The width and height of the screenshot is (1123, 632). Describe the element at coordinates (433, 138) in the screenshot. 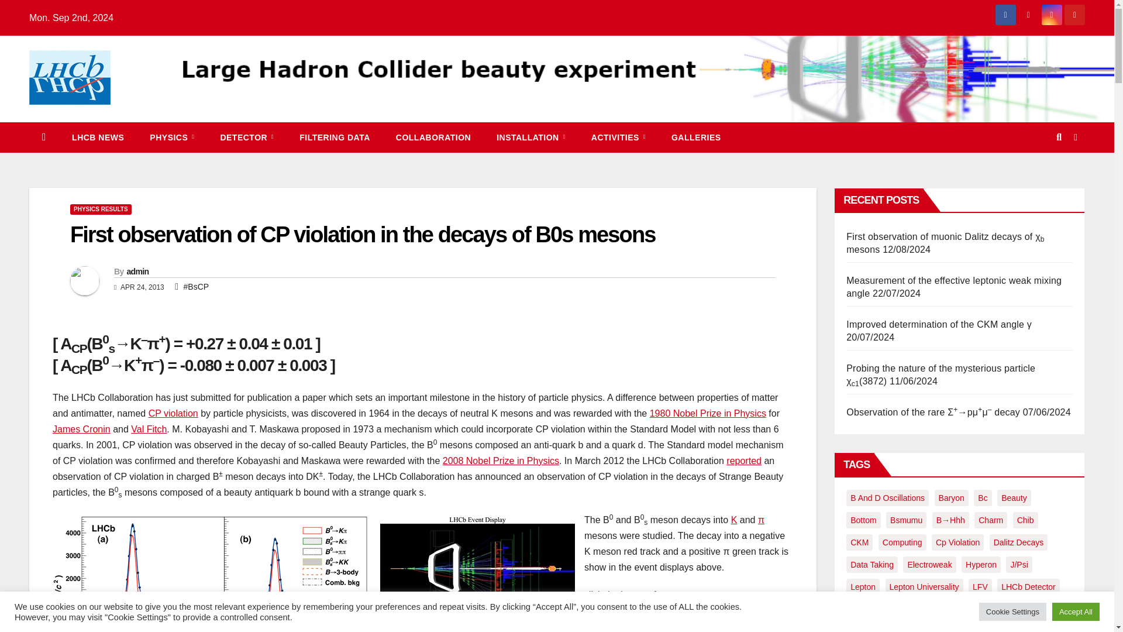

I see `COLLABORATION` at that location.